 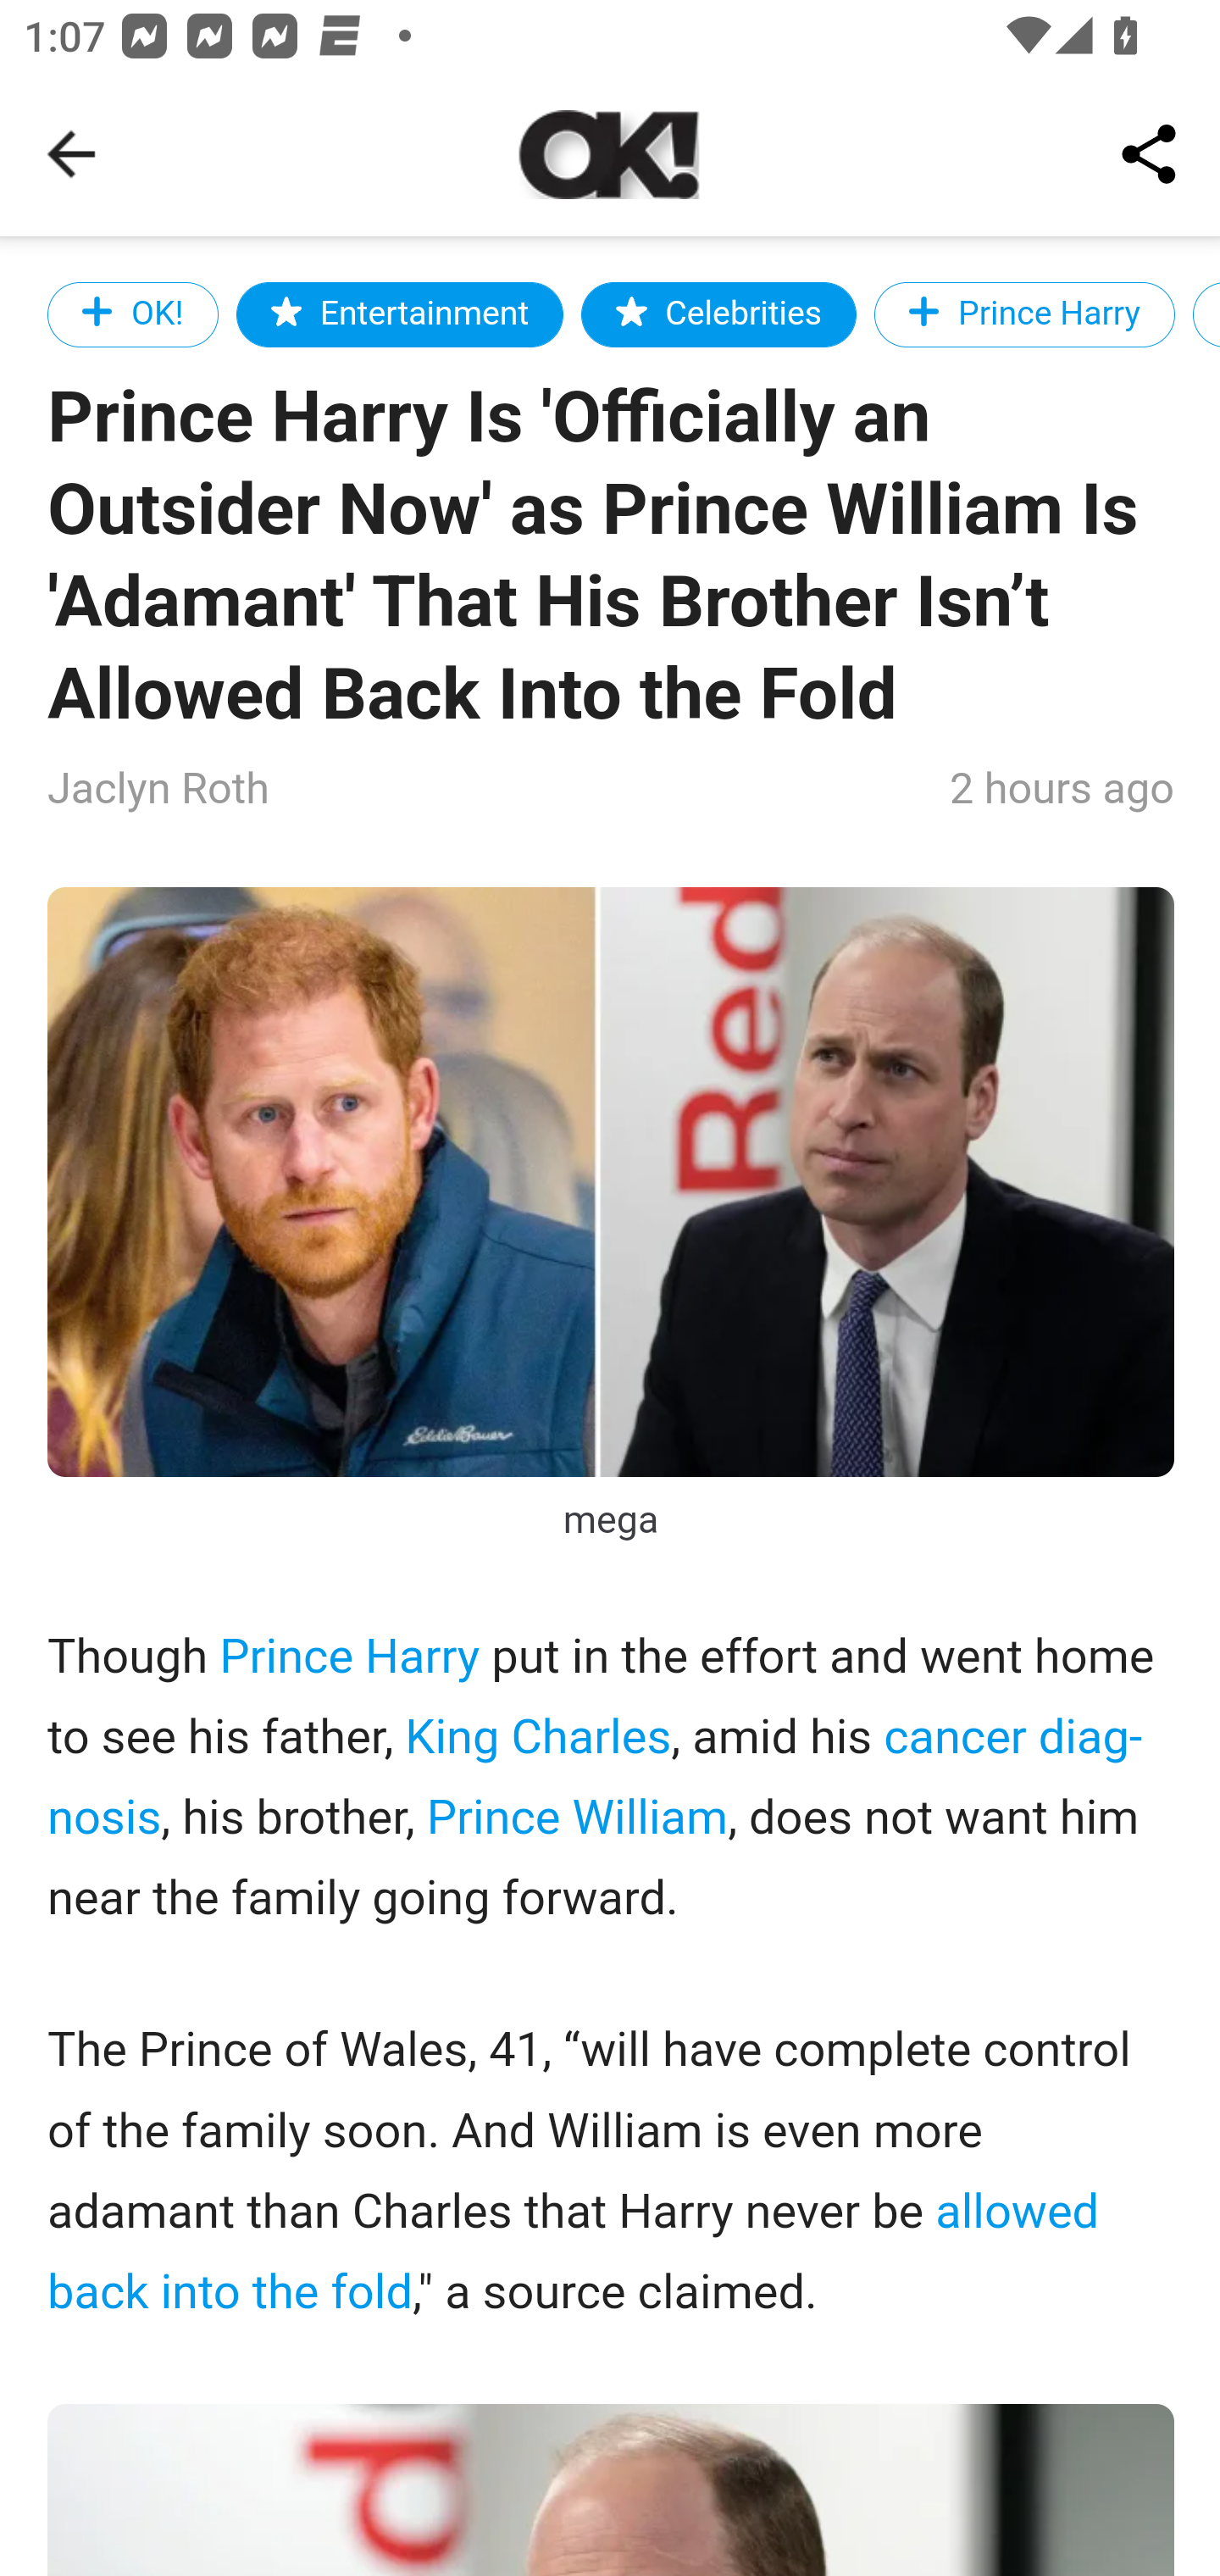 I want to click on Prince Harry, so click(x=350, y=1659).